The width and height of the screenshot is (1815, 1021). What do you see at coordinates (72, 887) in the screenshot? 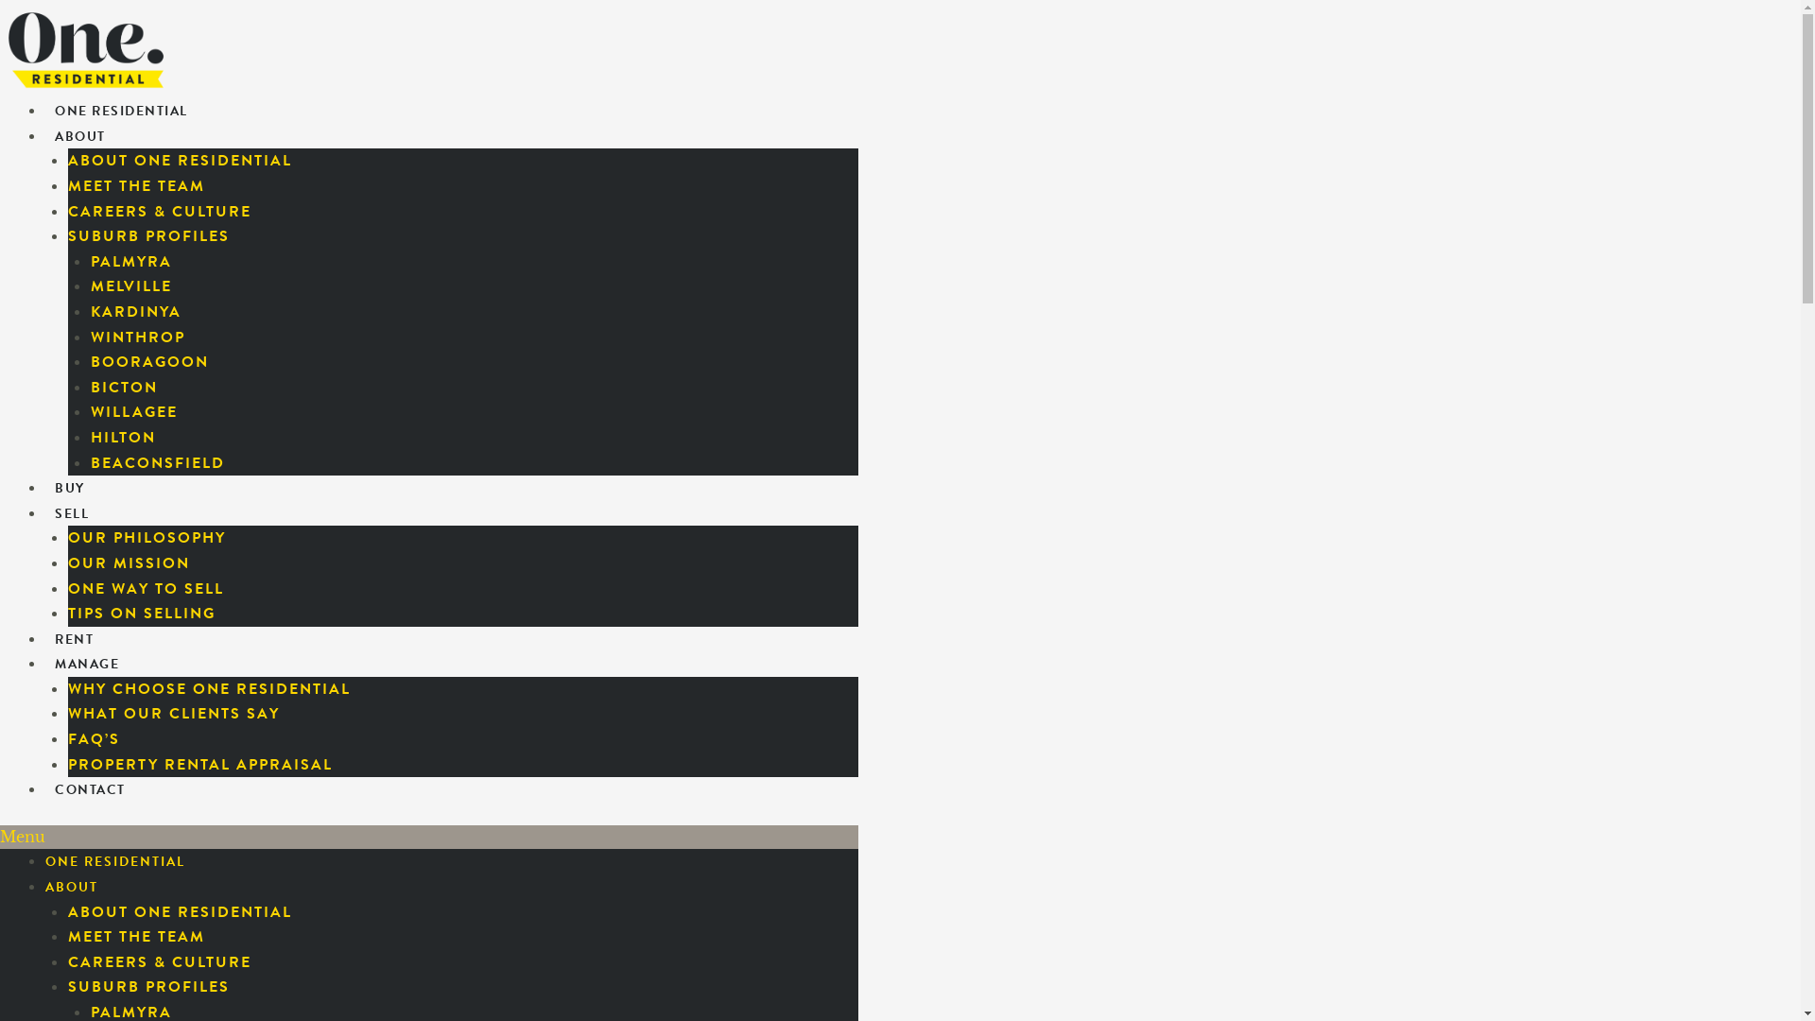
I see `ABOUT` at bounding box center [72, 887].